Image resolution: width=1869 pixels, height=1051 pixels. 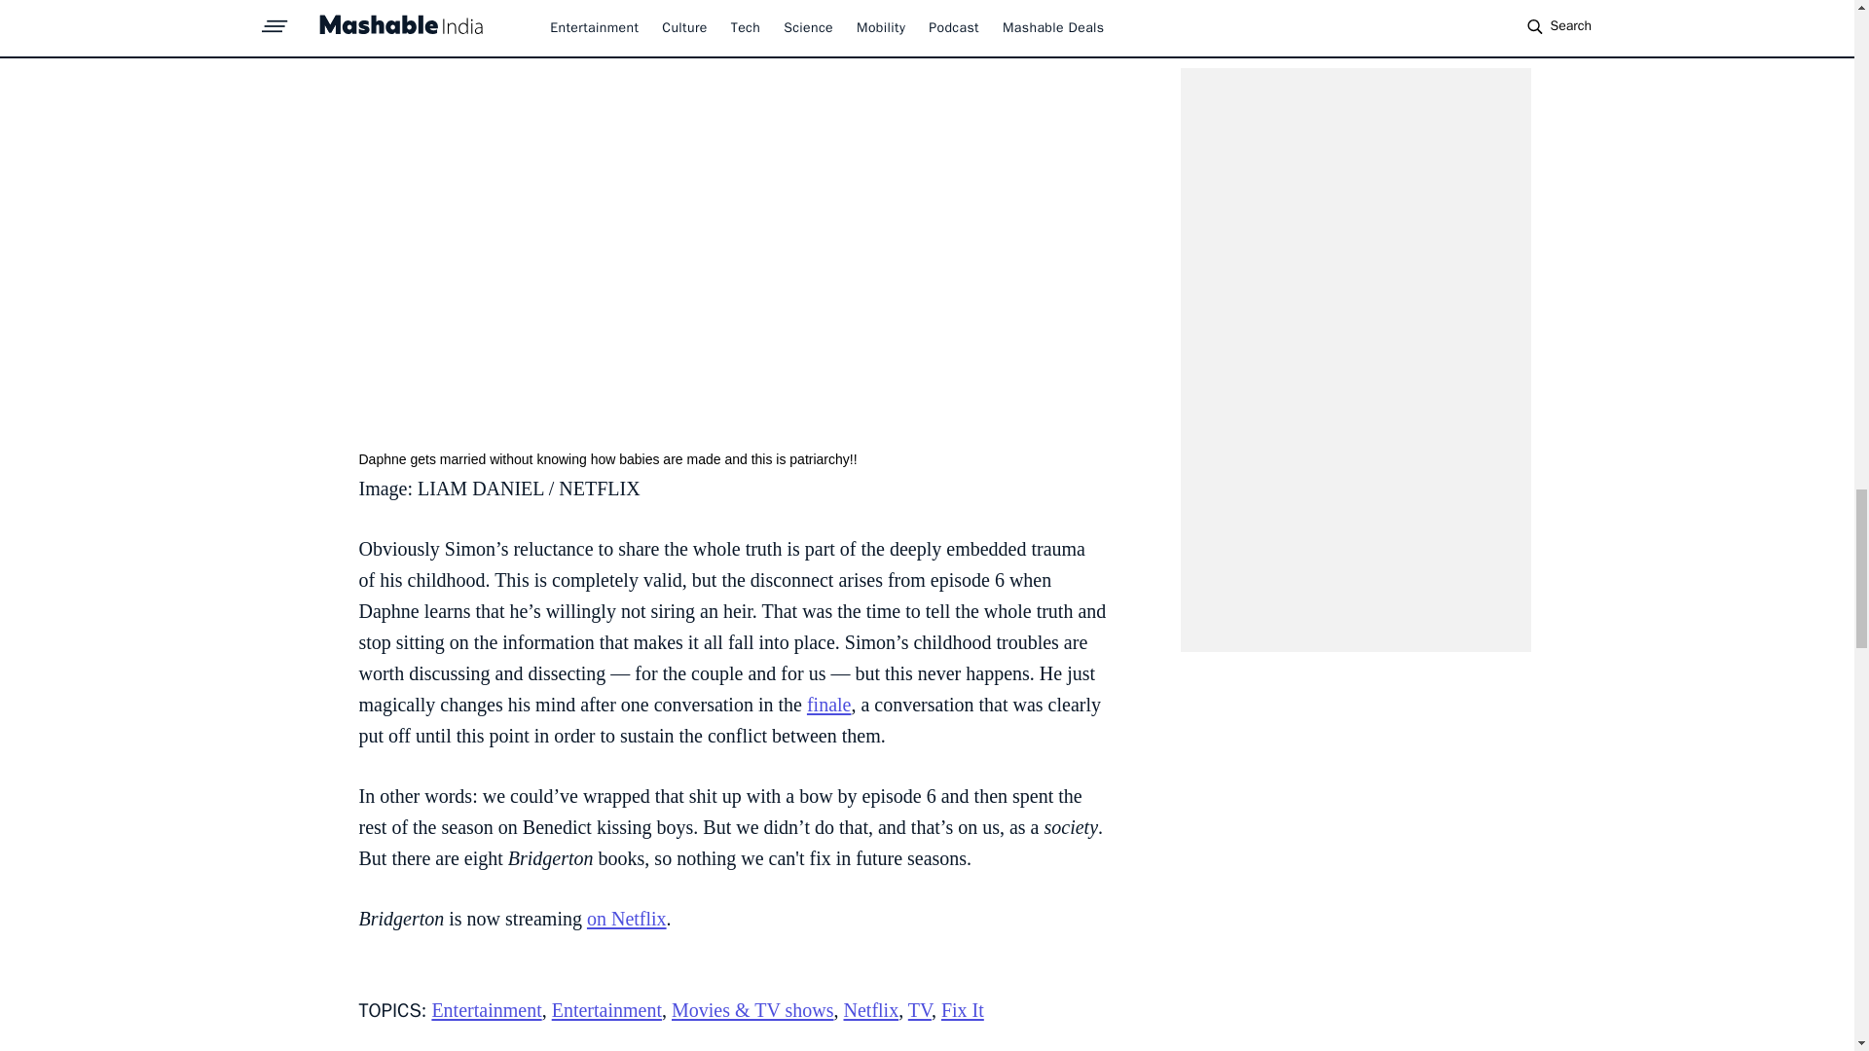 I want to click on Entertainment, so click(x=605, y=1010).